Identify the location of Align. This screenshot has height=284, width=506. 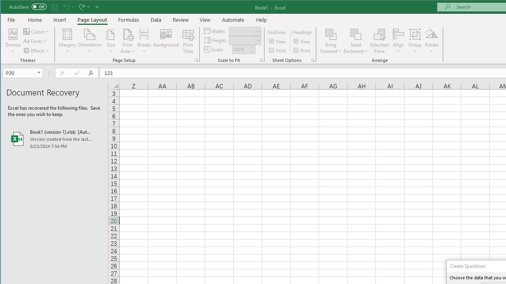
(398, 41).